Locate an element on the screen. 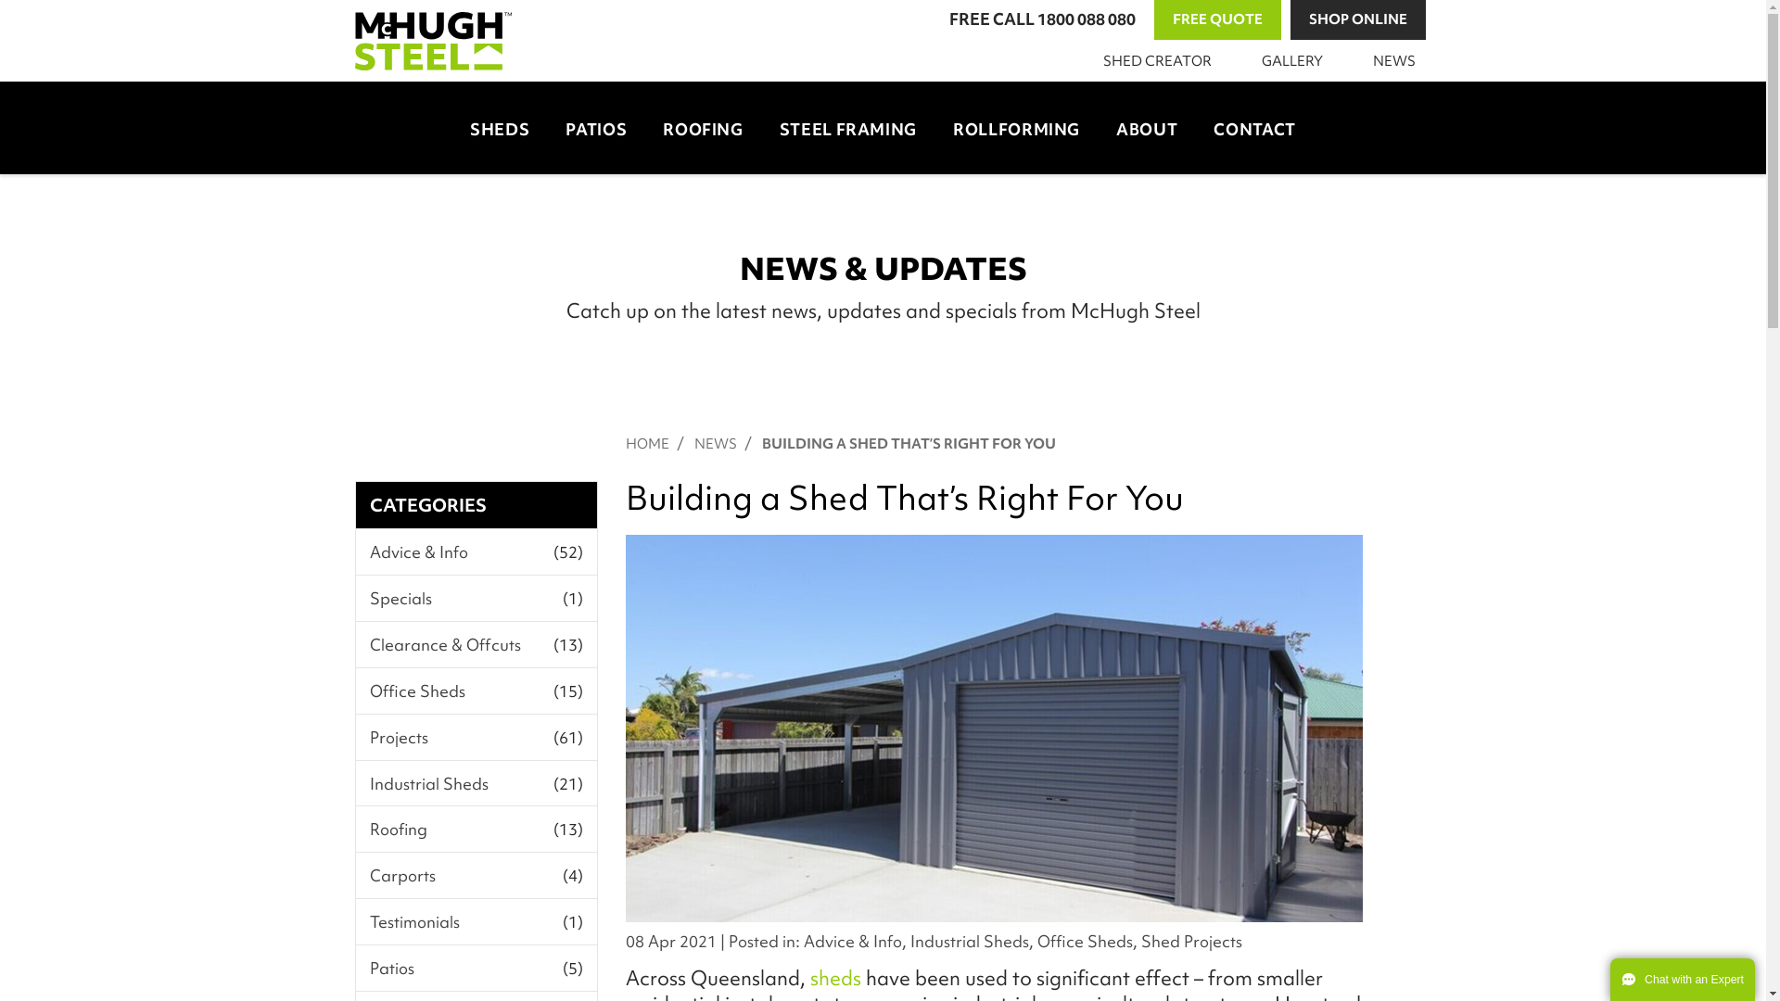 This screenshot has height=1001, width=1780. FREE QUOTE is located at coordinates (1216, 20).